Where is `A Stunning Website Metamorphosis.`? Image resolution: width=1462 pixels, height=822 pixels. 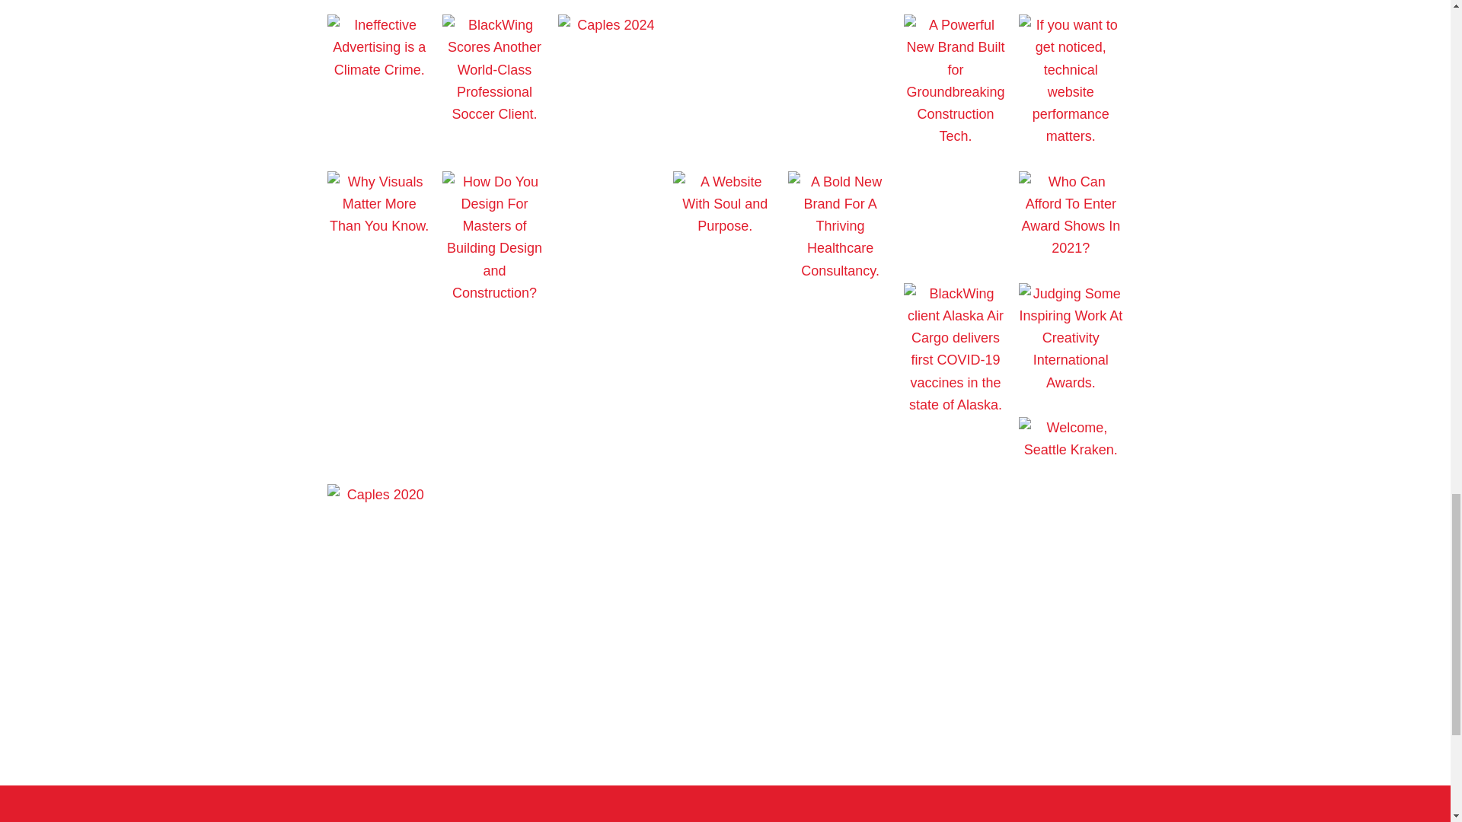 A Stunning Website Metamorphosis. is located at coordinates (610, 181).